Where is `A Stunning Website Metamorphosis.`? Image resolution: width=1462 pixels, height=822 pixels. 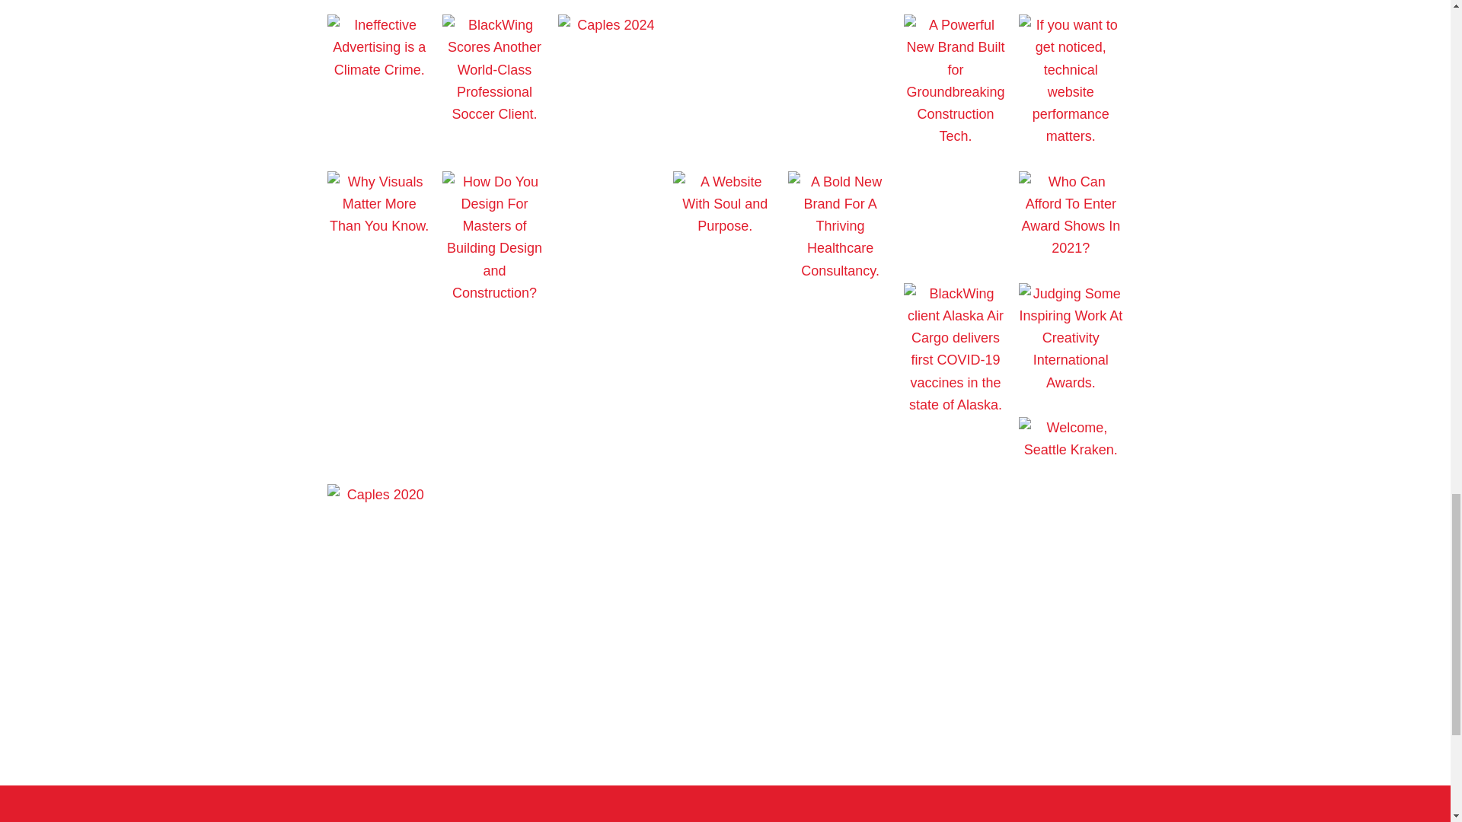 A Stunning Website Metamorphosis. is located at coordinates (610, 181).